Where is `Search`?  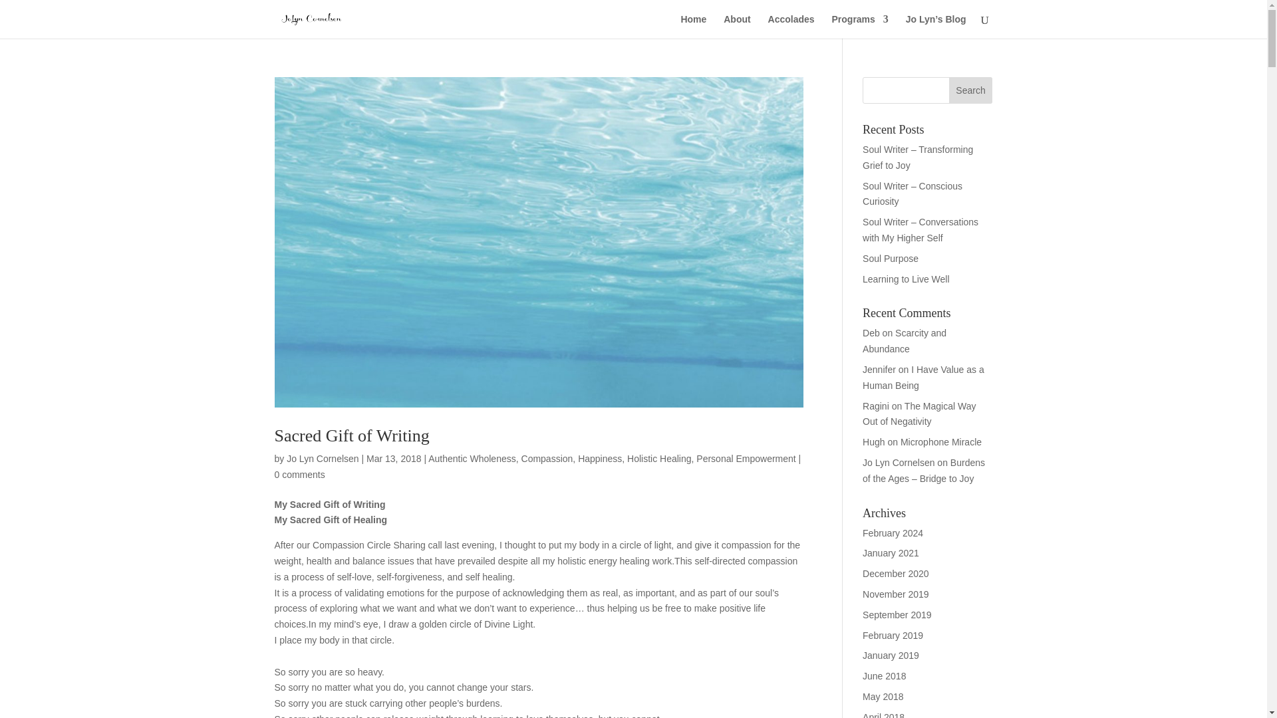
Search is located at coordinates (971, 90).